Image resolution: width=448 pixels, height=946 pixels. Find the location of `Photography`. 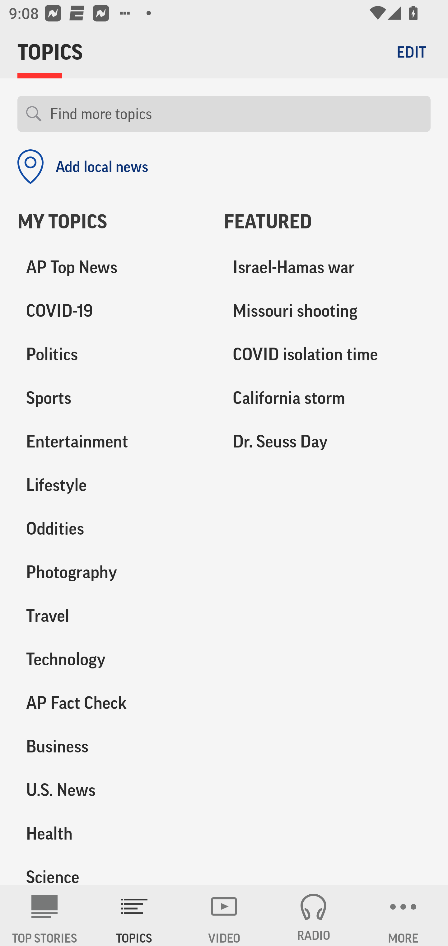

Photography is located at coordinates (112, 572).